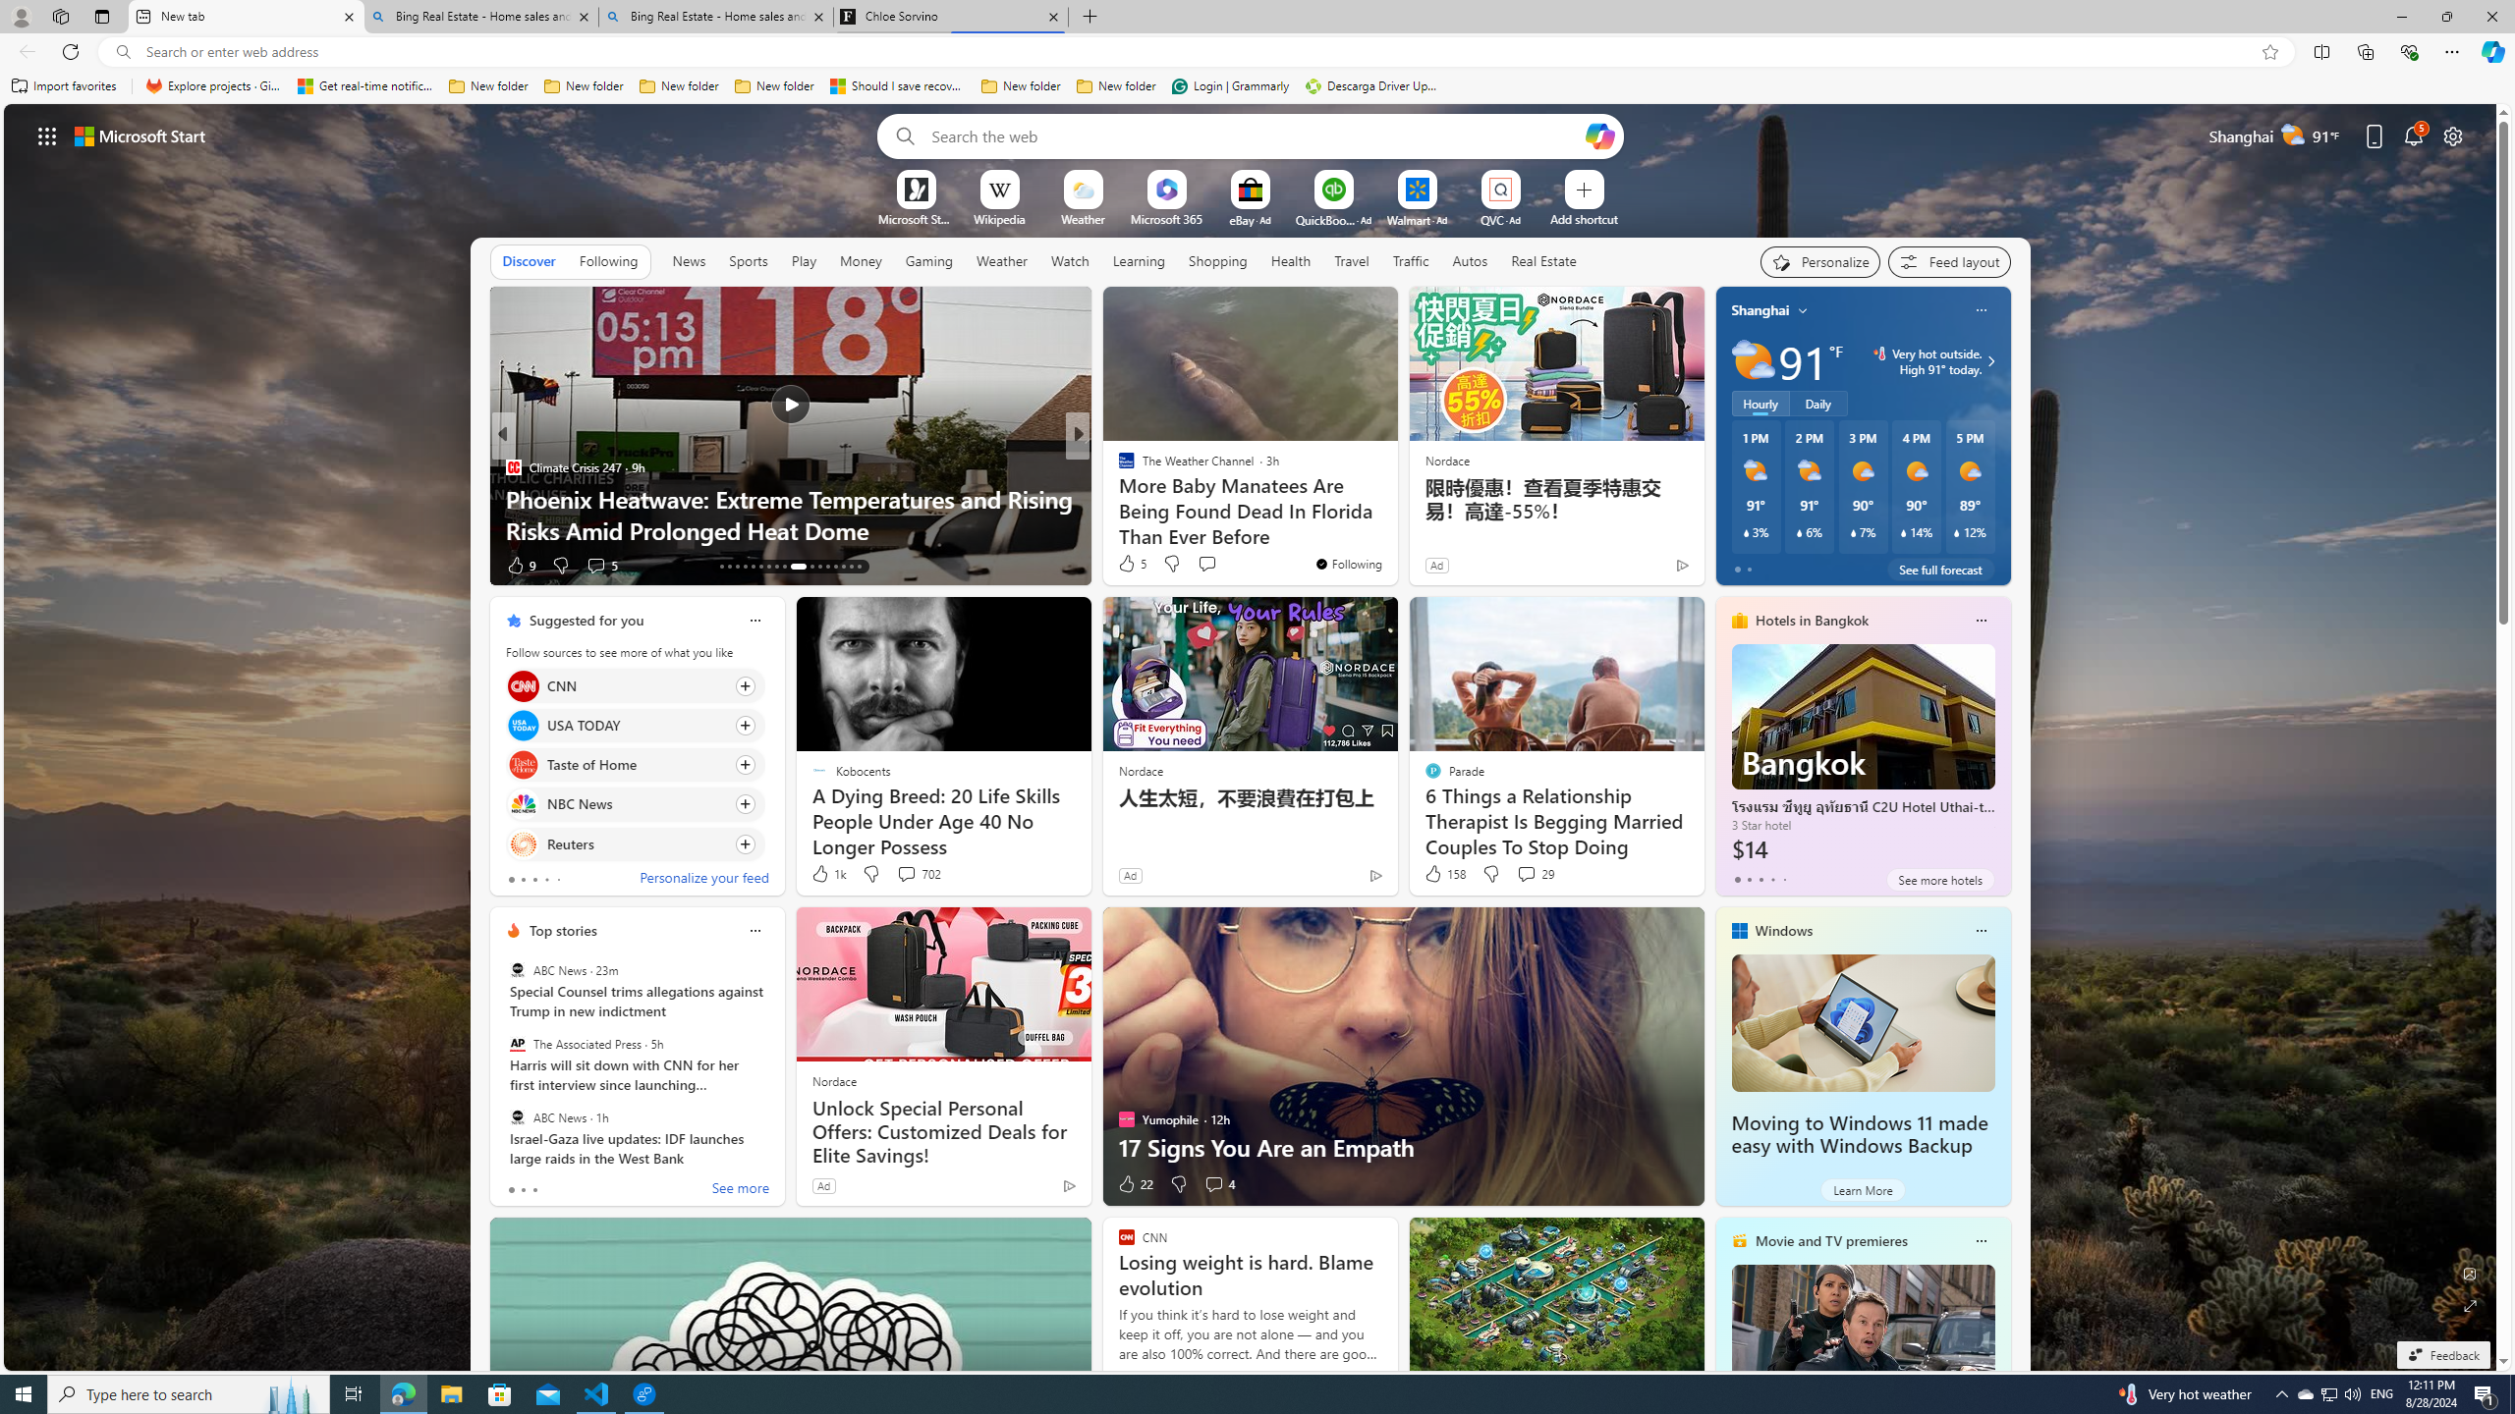 The image size is (2515, 1414). I want to click on Learn More, so click(1863, 1190).